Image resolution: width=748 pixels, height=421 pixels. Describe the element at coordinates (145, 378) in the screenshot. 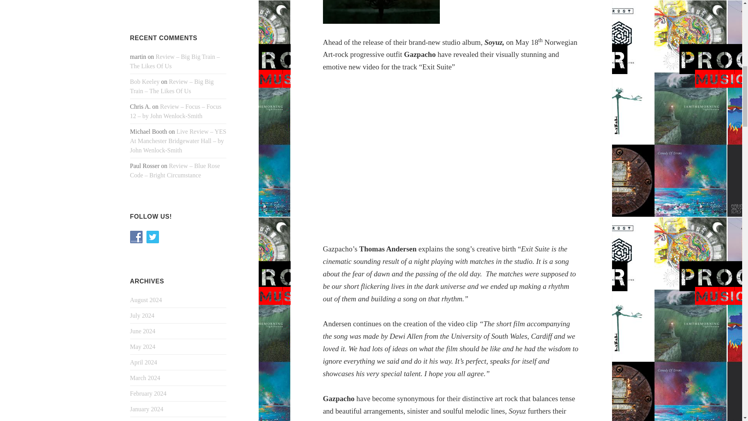

I see `March 2024` at that location.